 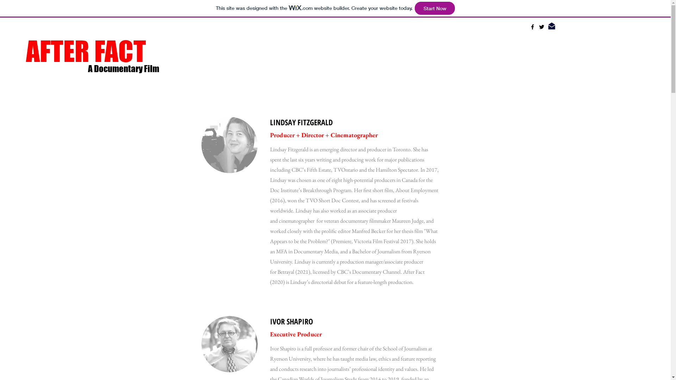 What do you see at coordinates (92, 51) in the screenshot?
I see `AFTER FACT` at bounding box center [92, 51].